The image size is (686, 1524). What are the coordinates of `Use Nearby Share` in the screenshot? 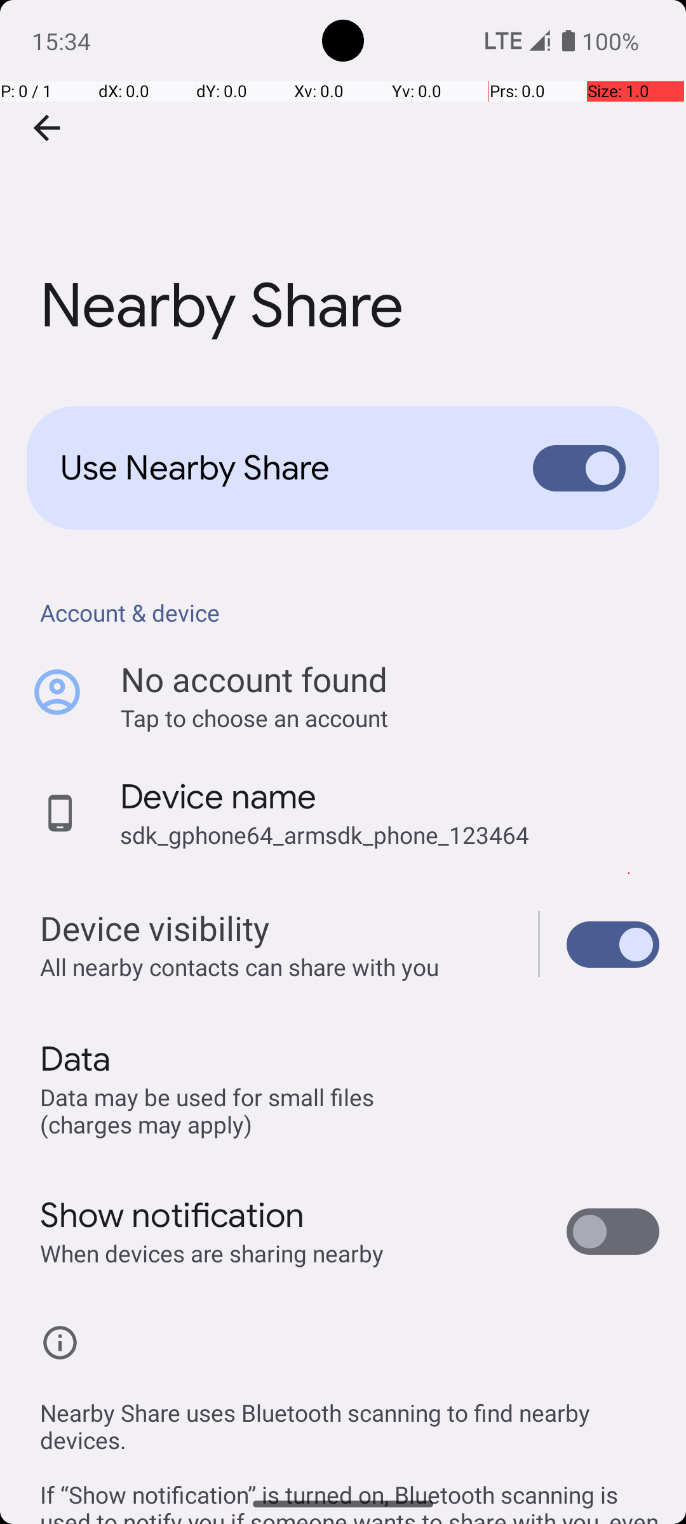 It's located at (277, 468).